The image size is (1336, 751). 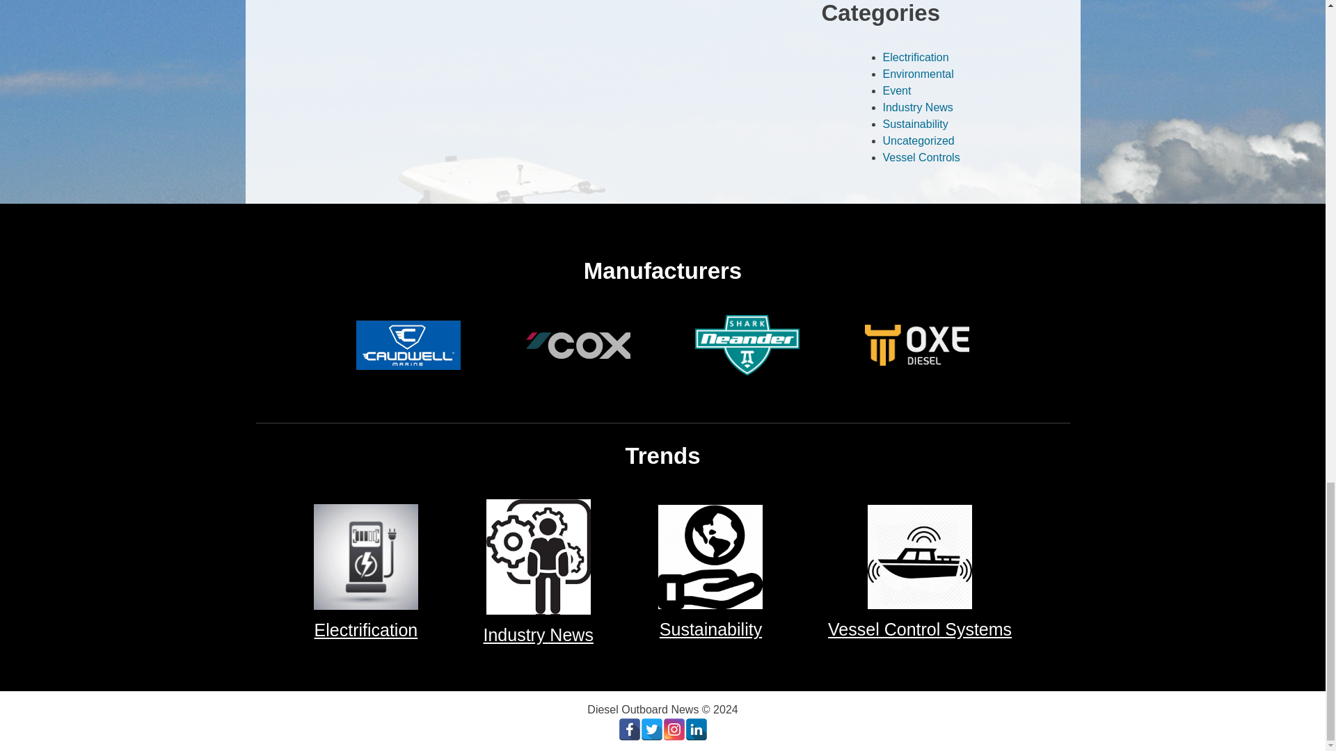 I want to click on Facebook, so click(x=628, y=729).